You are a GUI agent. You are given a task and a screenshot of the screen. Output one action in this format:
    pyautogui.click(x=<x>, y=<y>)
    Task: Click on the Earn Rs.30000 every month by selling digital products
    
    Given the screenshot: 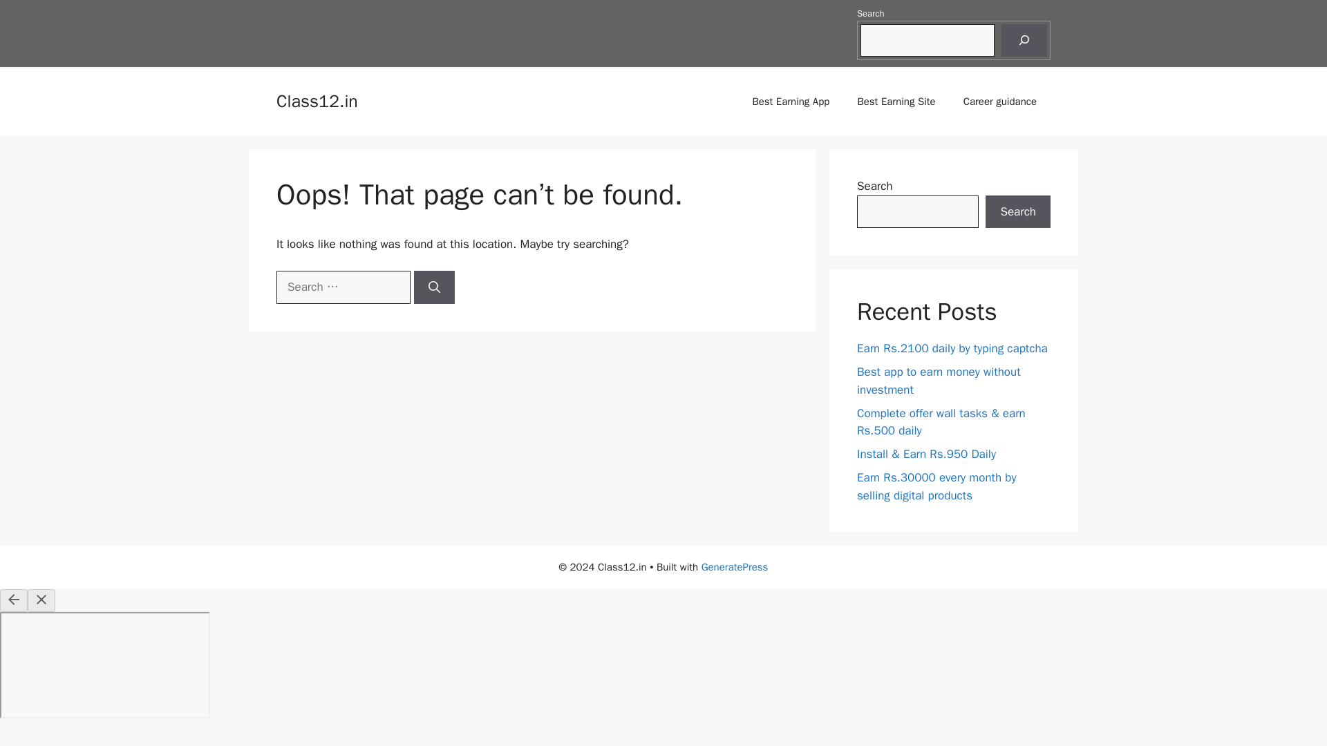 What is the action you would take?
    pyautogui.click(x=937, y=486)
    